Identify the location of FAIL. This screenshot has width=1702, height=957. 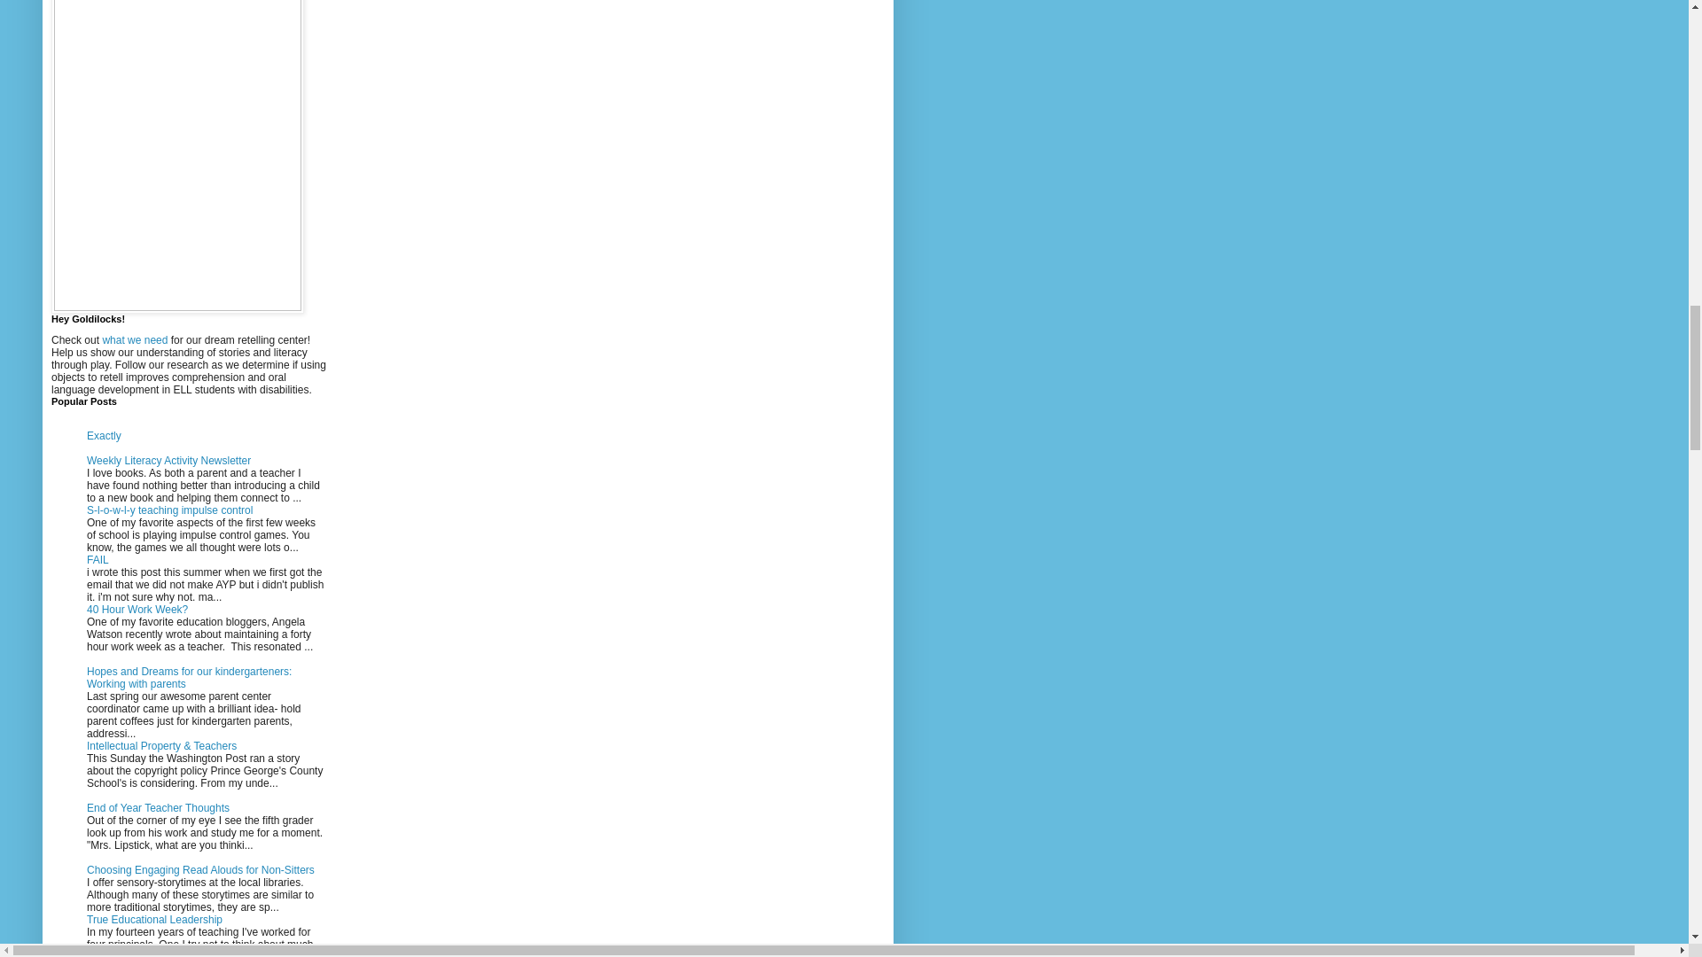
(98, 560).